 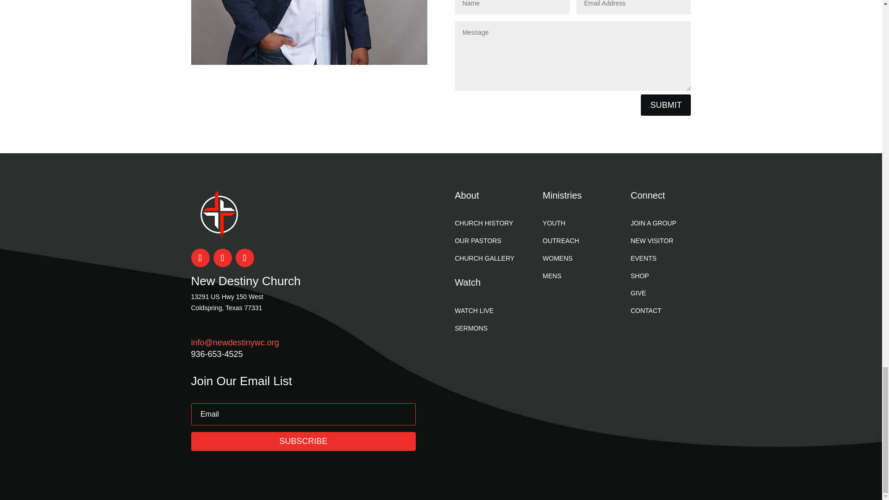 What do you see at coordinates (666, 105) in the screenshot?
I see `SUBMIT` at bounding box center [666, 105].